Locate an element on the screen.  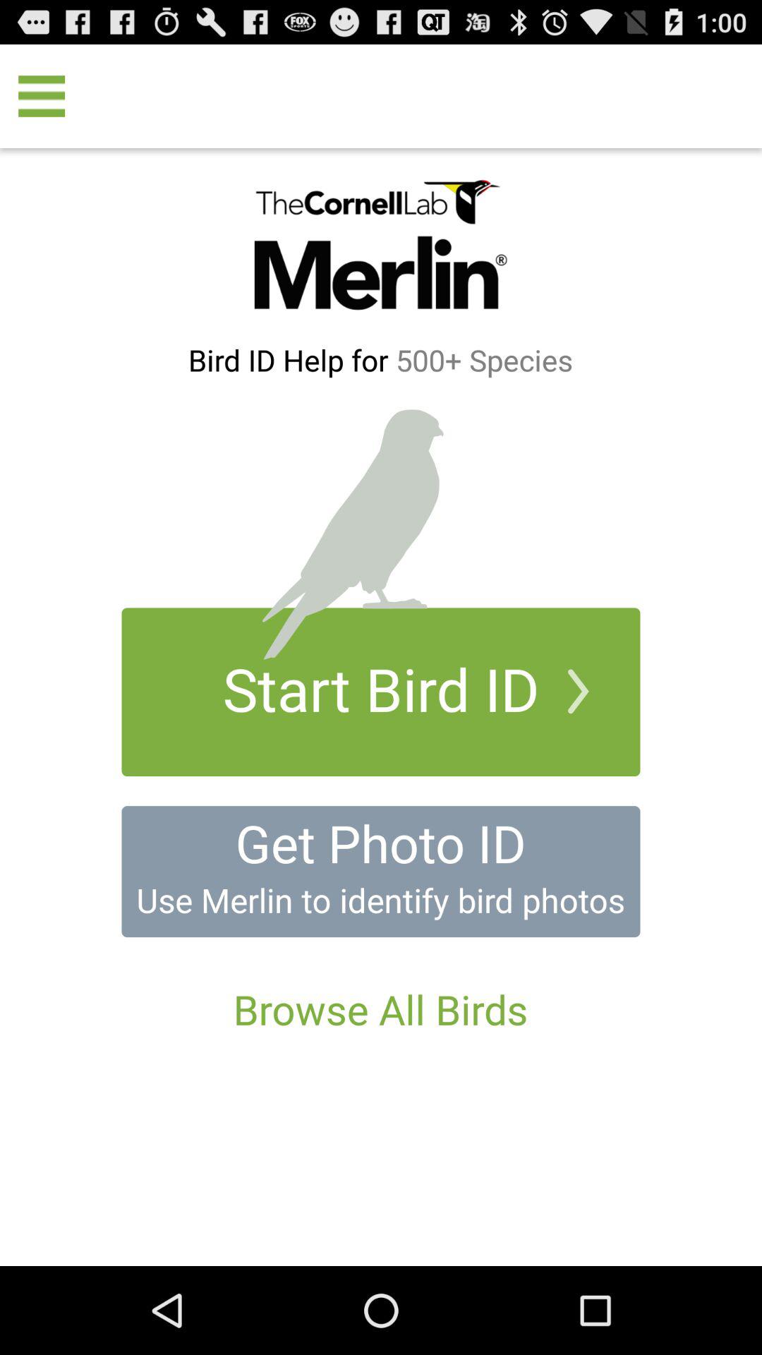
select get photo id is located at coordinates (381, 872).